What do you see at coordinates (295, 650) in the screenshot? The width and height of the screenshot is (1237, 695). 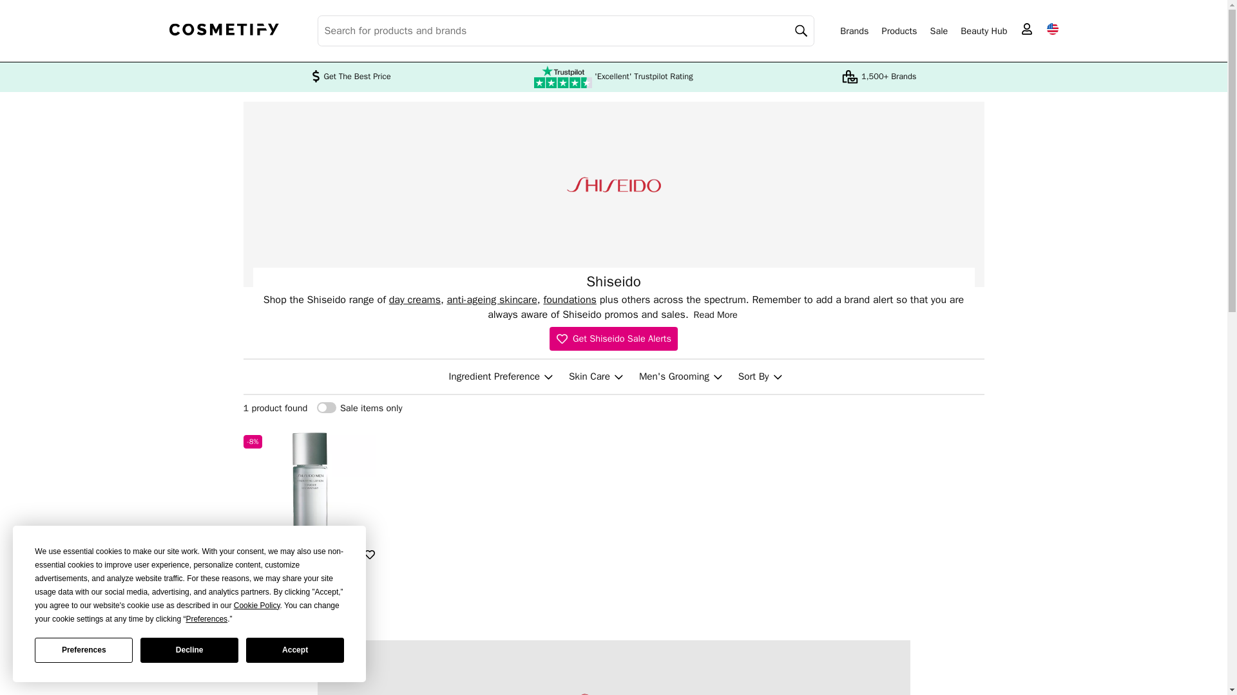 I see `Accept` at bounding box center [295, 650].